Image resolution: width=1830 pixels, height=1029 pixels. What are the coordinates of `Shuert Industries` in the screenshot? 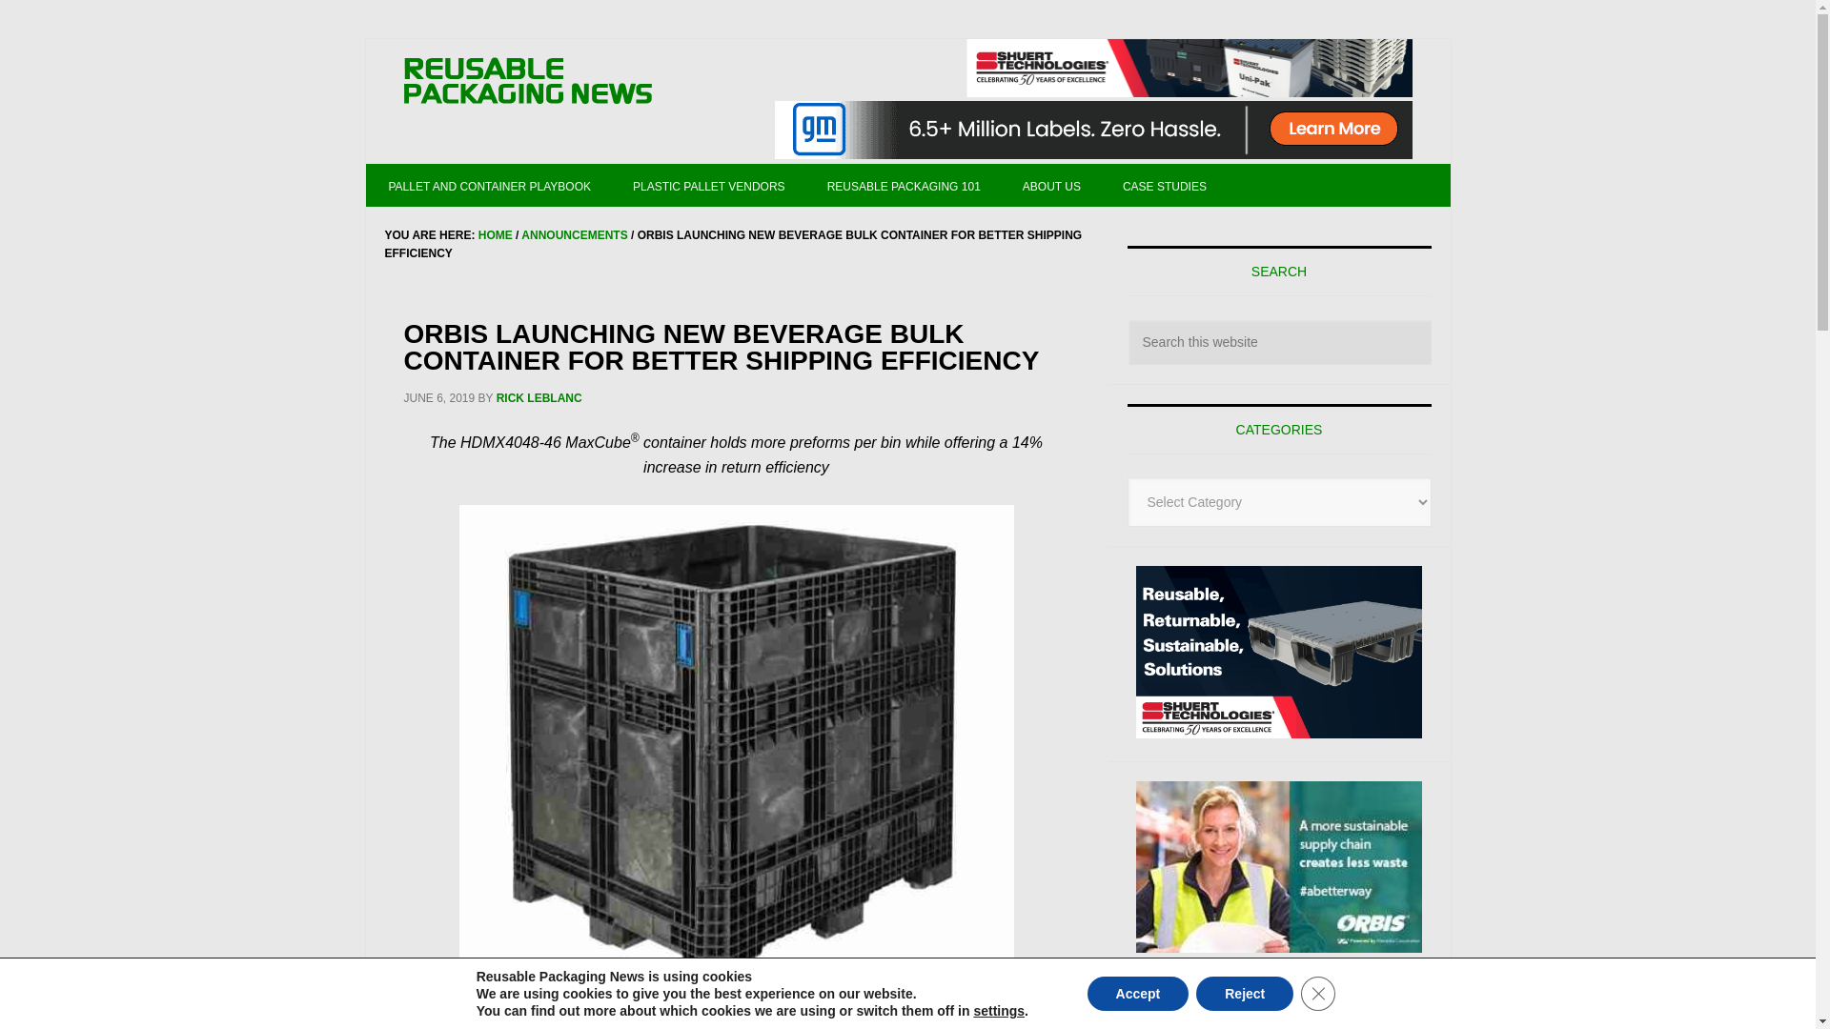 It's located at (1189, 68).